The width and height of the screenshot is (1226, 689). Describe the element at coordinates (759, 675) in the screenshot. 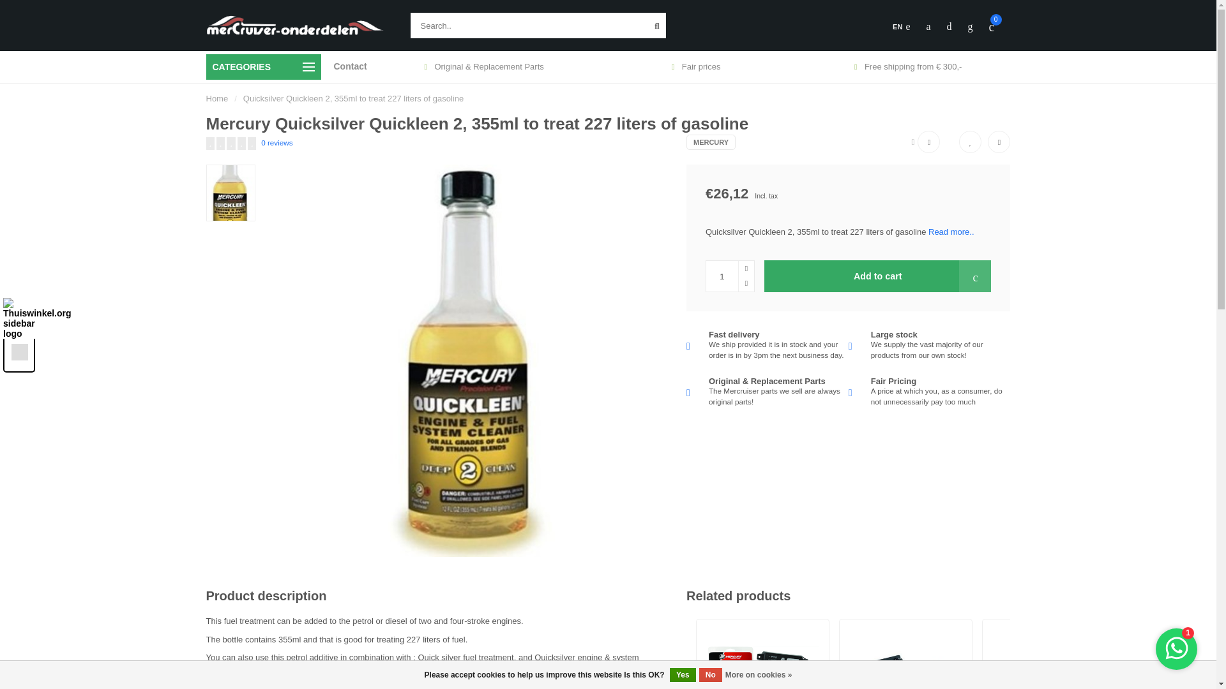

I see `More on cookies` at that location.